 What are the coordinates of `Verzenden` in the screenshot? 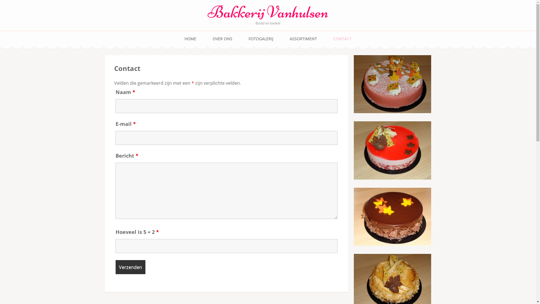 It's located at (130, 267).